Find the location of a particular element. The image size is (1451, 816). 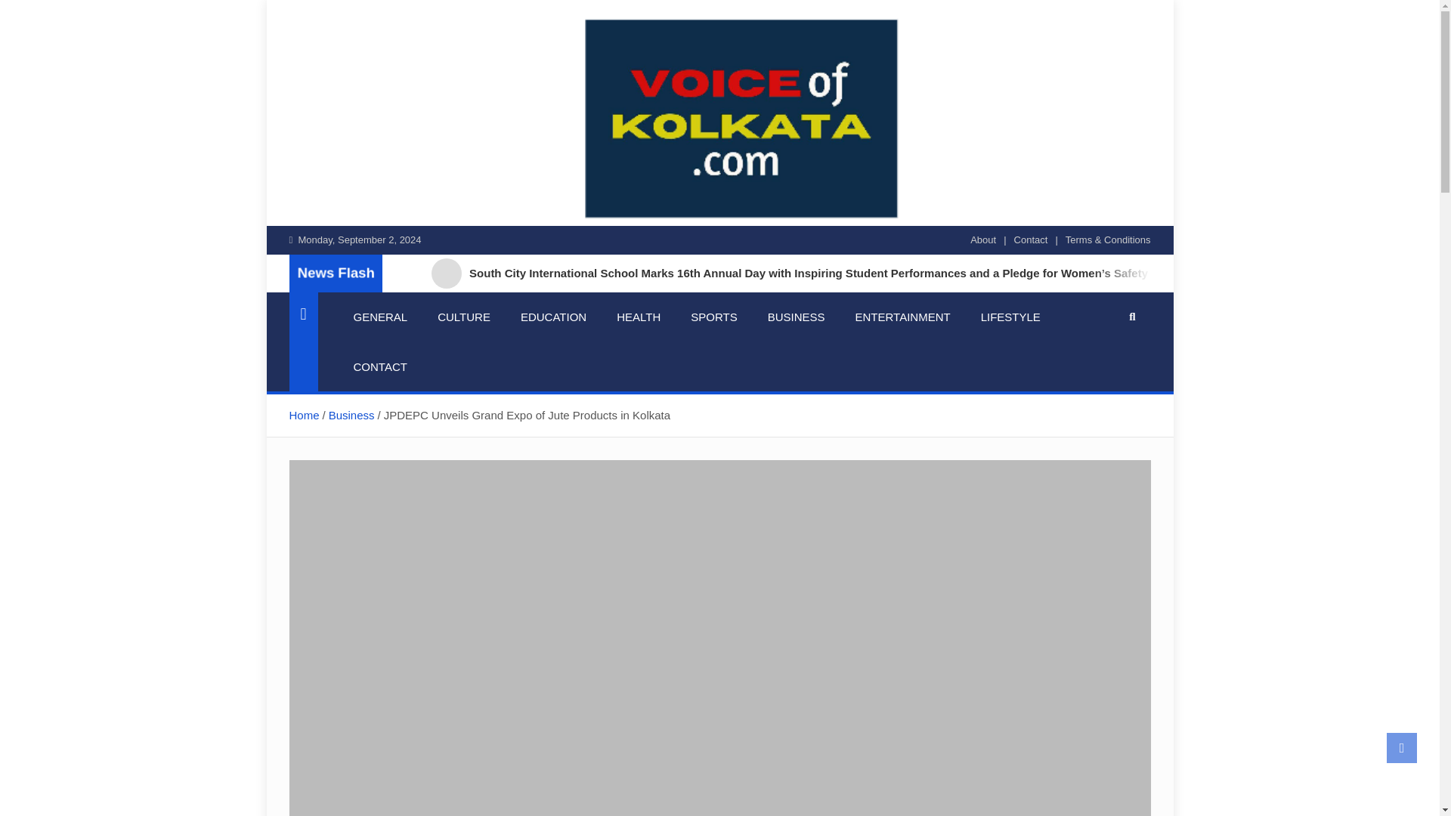

ENTERTAINMENT is located at coordinates (902, 317).